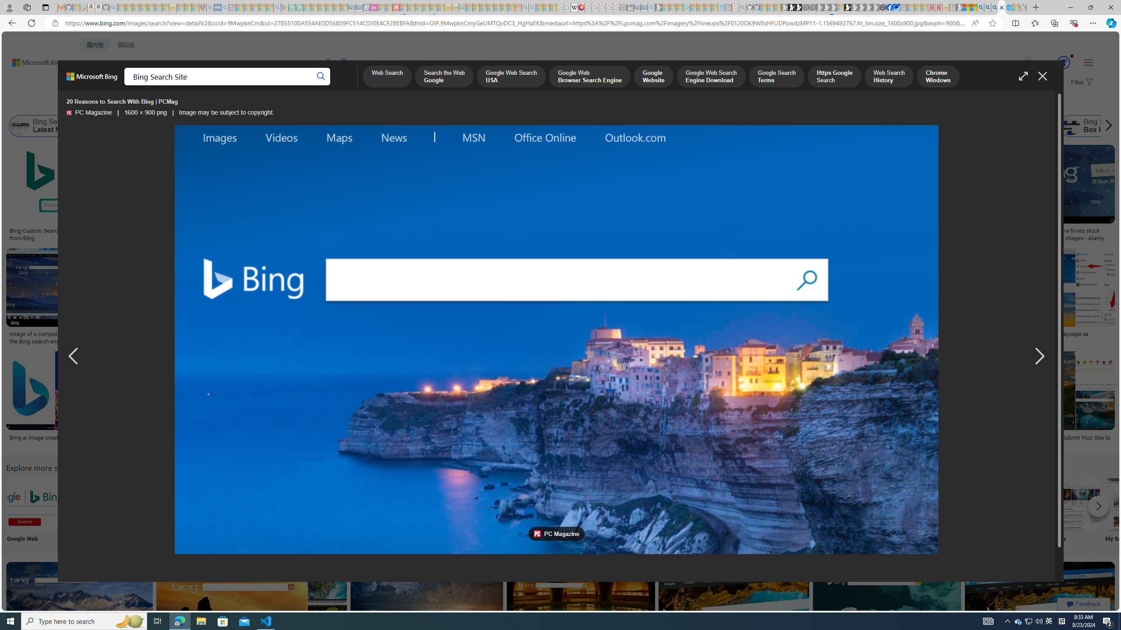 The height and width of the screenshot is (630, 1121). I want to click on PC Magazine, so click(69, 113).